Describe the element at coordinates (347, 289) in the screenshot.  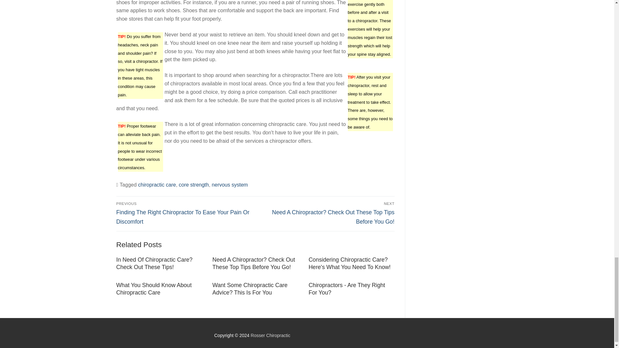
I see `Chiropractors - Are They Right For You?` at that location.